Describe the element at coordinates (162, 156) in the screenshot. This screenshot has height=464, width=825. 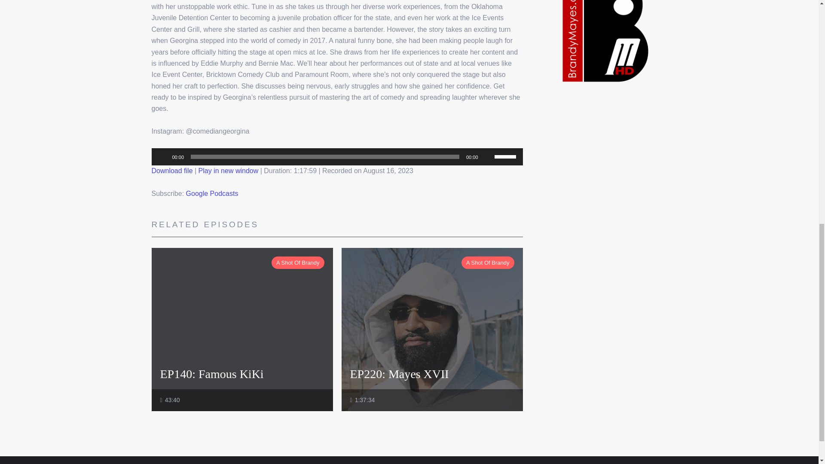
I see `Play` at that location.